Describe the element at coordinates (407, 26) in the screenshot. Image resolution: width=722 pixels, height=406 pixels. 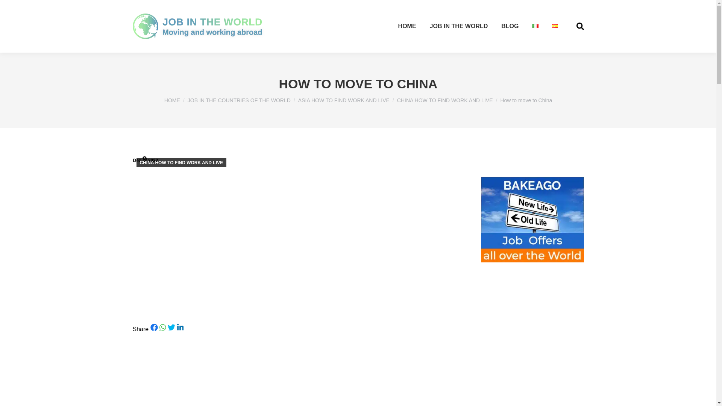
I see `HOME` at that location.